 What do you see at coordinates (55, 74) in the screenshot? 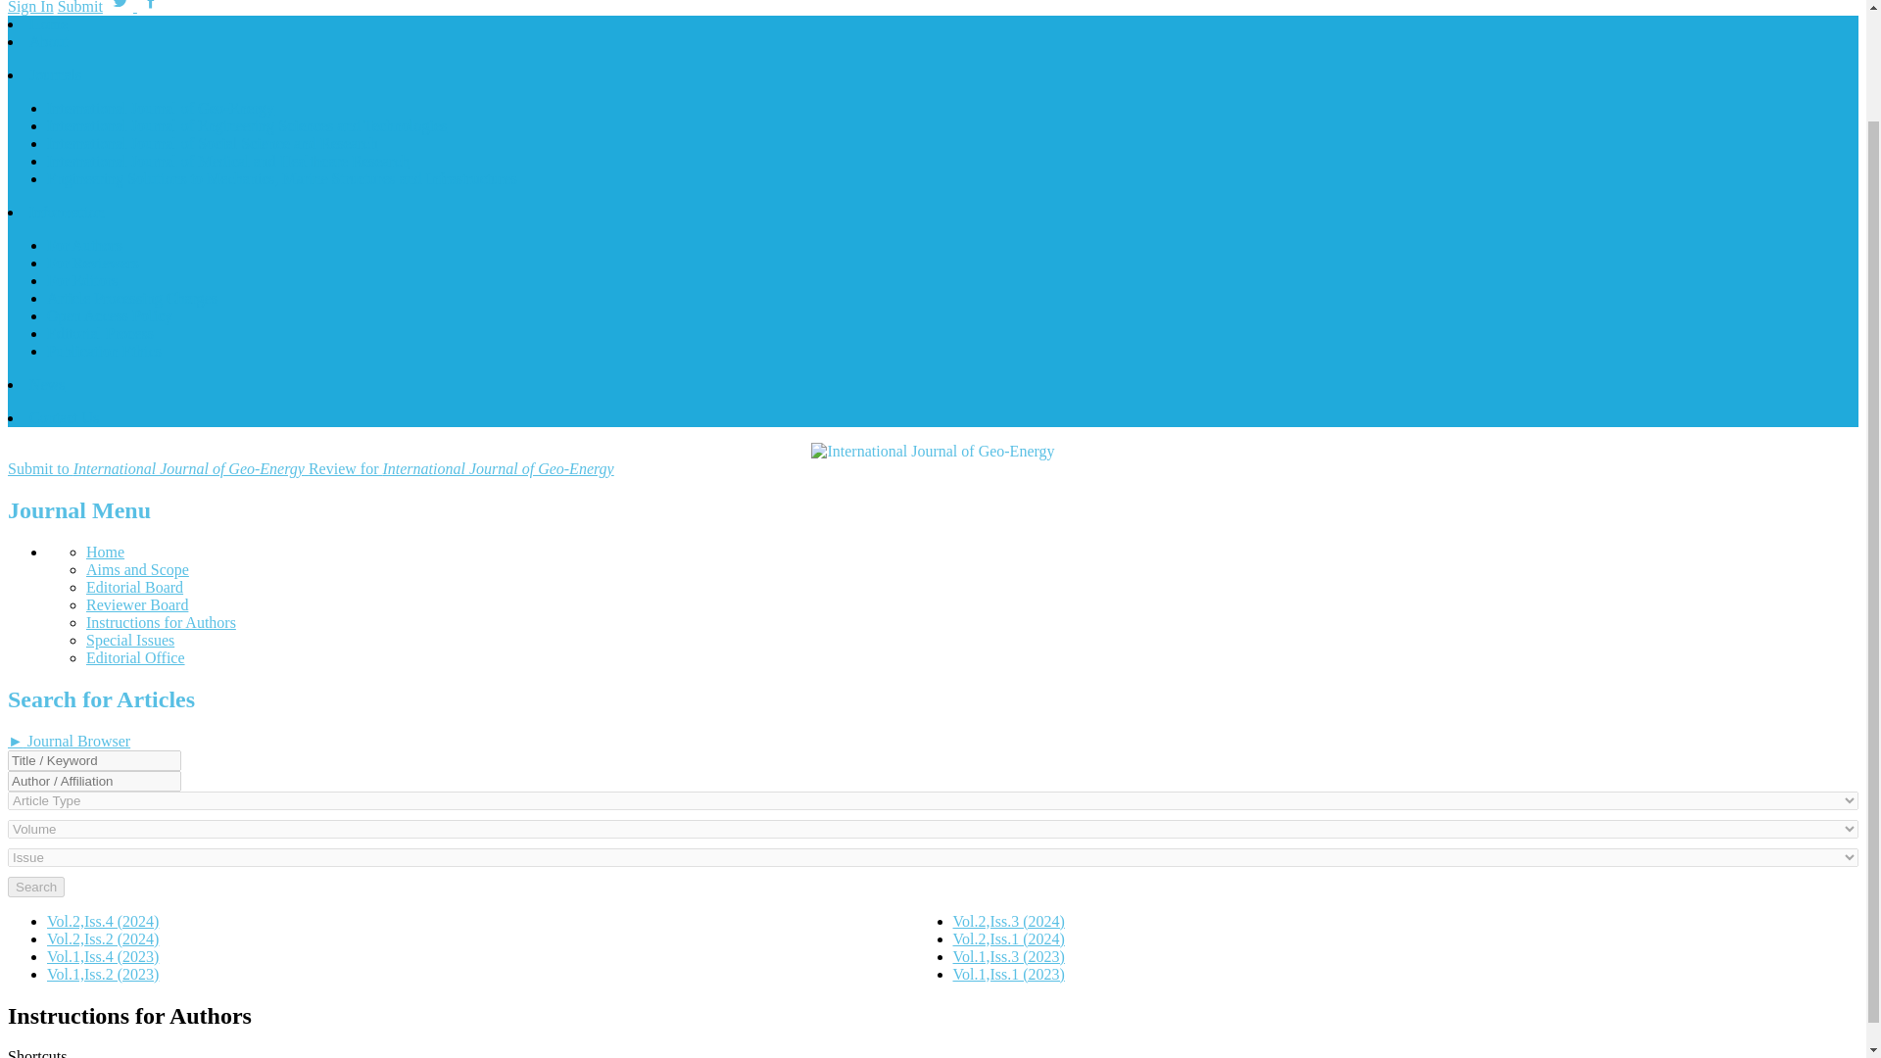
I see `Journals` at bounding box center [55, 74].